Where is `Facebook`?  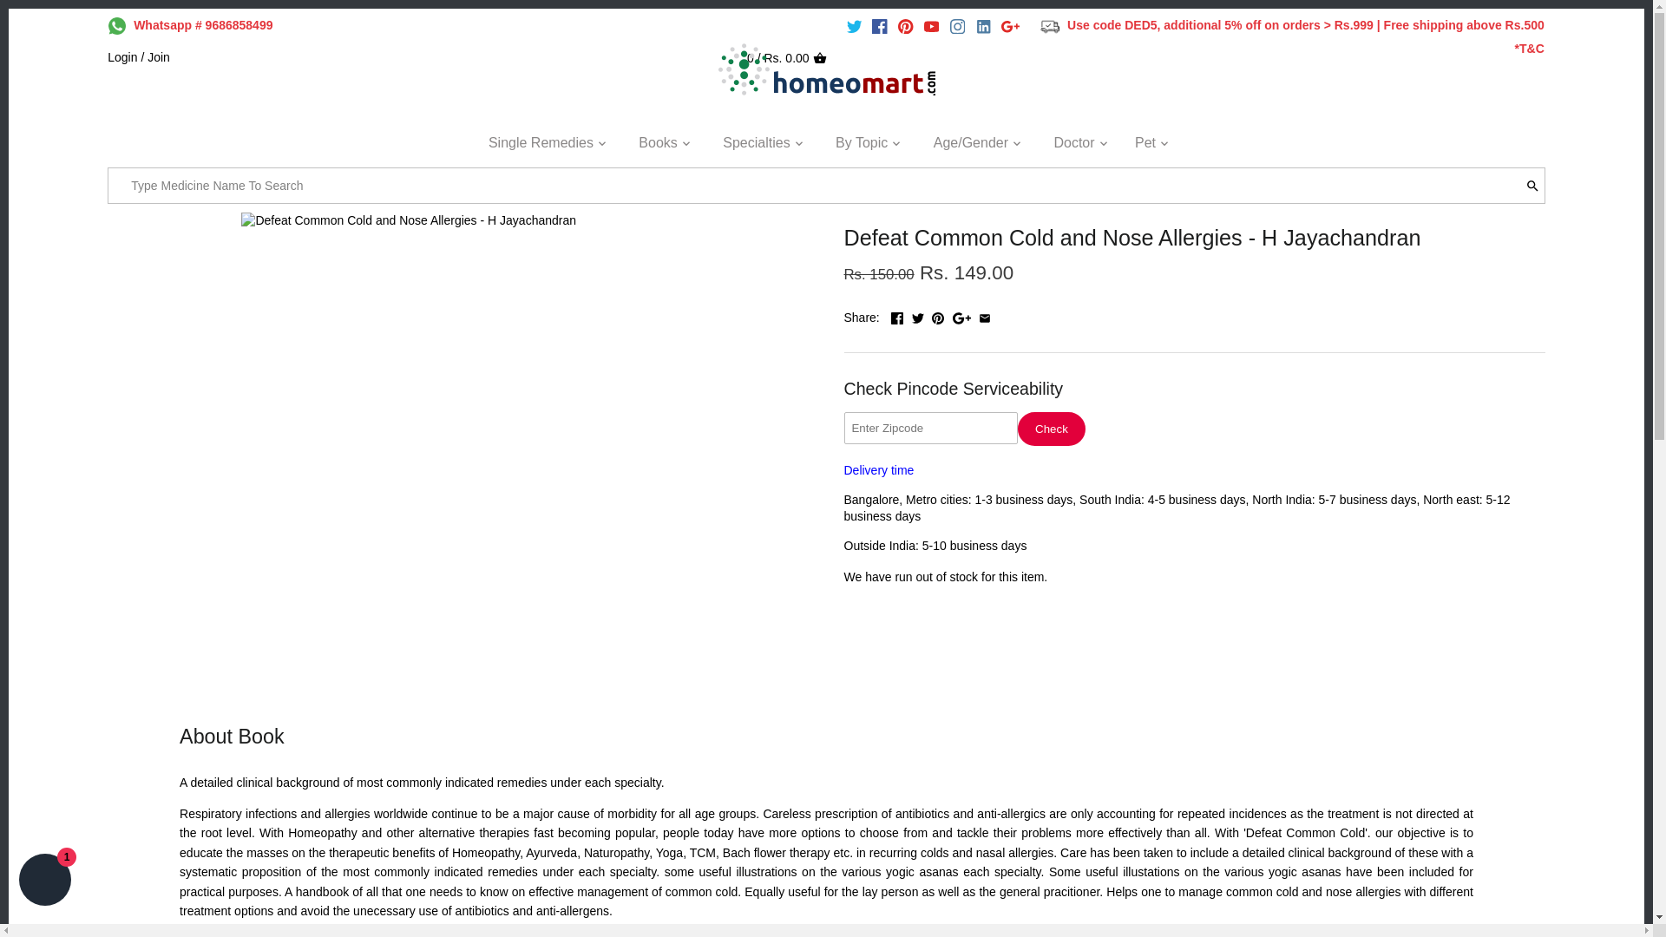
Facebook is located at coordinates (880, 26).